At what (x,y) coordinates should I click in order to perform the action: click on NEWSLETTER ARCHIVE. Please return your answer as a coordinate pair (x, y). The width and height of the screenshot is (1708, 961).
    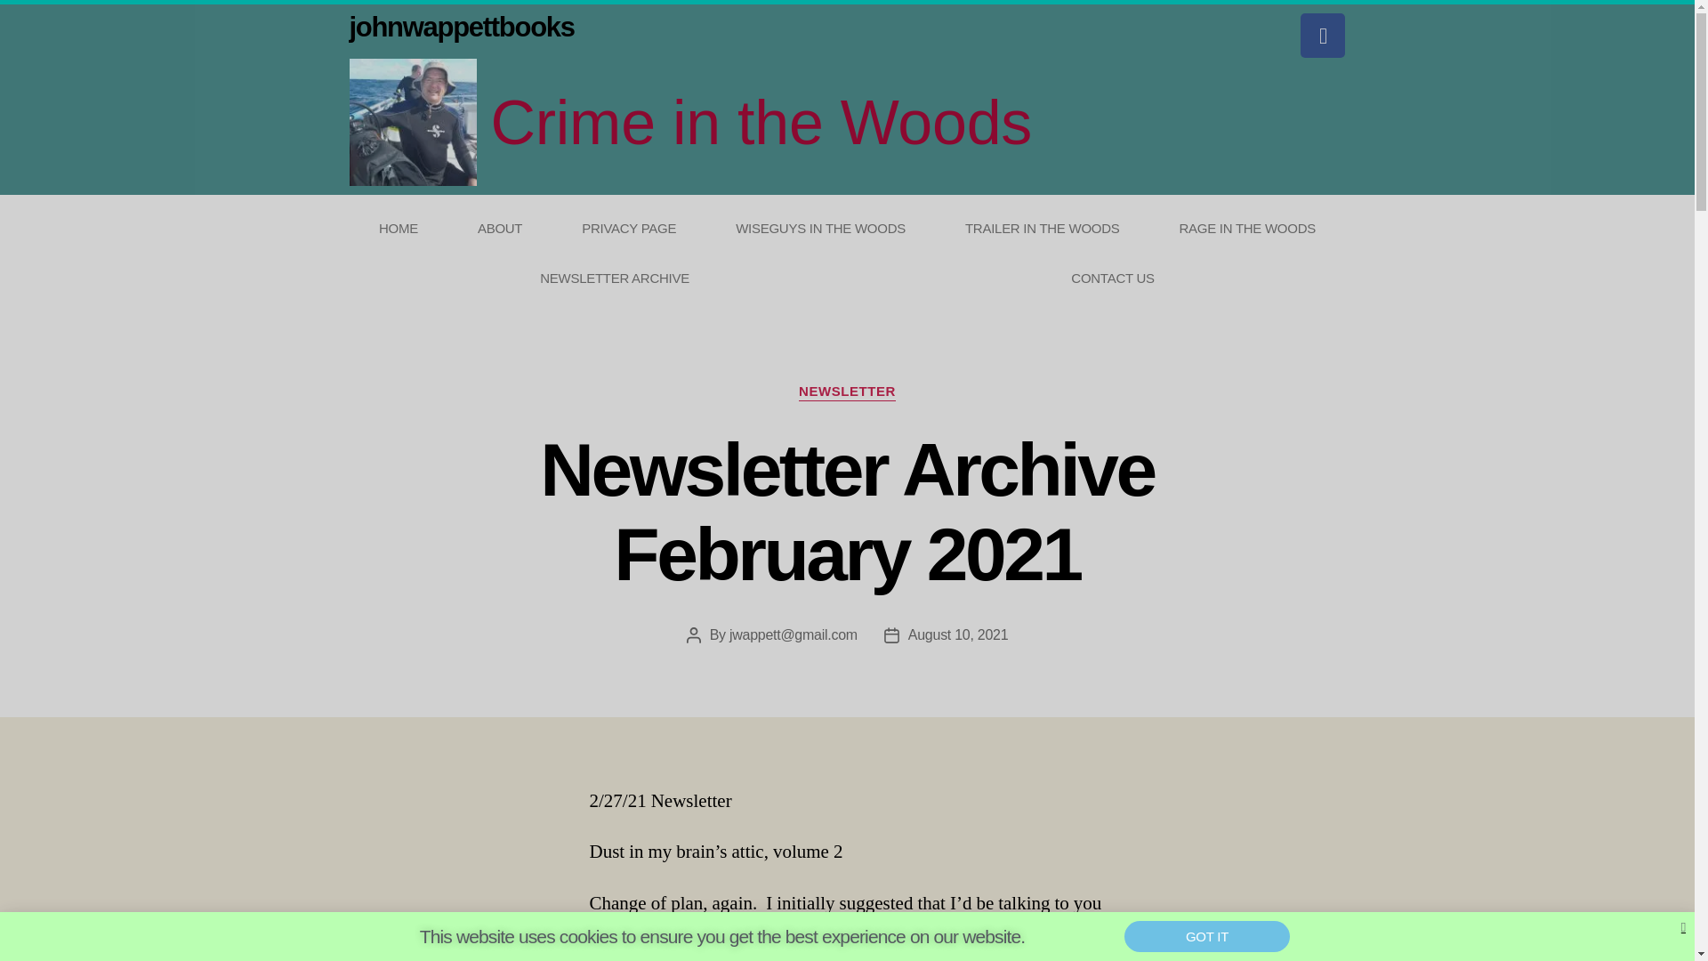
    Looking at the image, I should click on (614, 279).